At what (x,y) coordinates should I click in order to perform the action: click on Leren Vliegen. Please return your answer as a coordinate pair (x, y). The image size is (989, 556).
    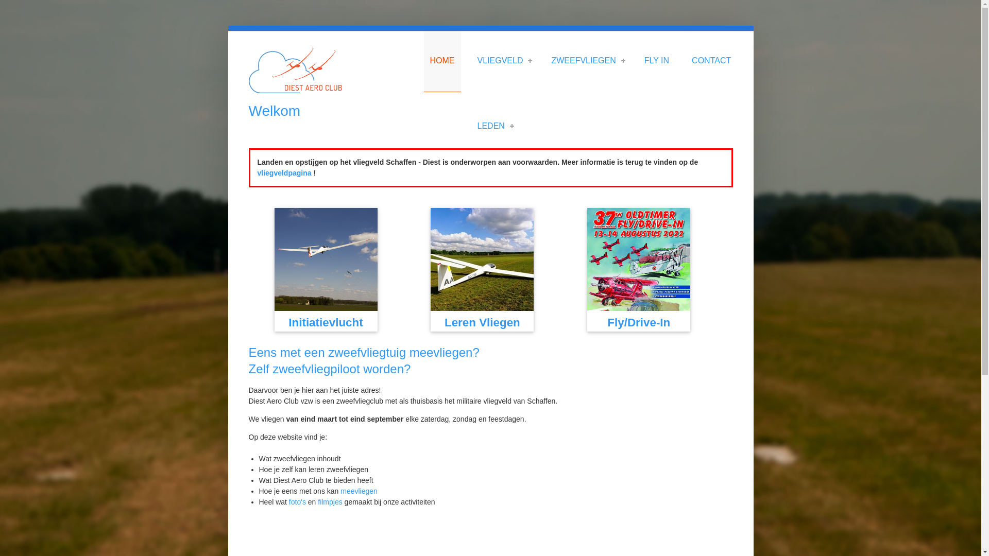
    Looking at the image, I should click on (483, 324).